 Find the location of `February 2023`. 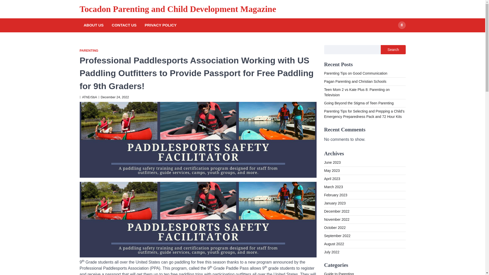

February 2023 is located at coordinates (335, 195).